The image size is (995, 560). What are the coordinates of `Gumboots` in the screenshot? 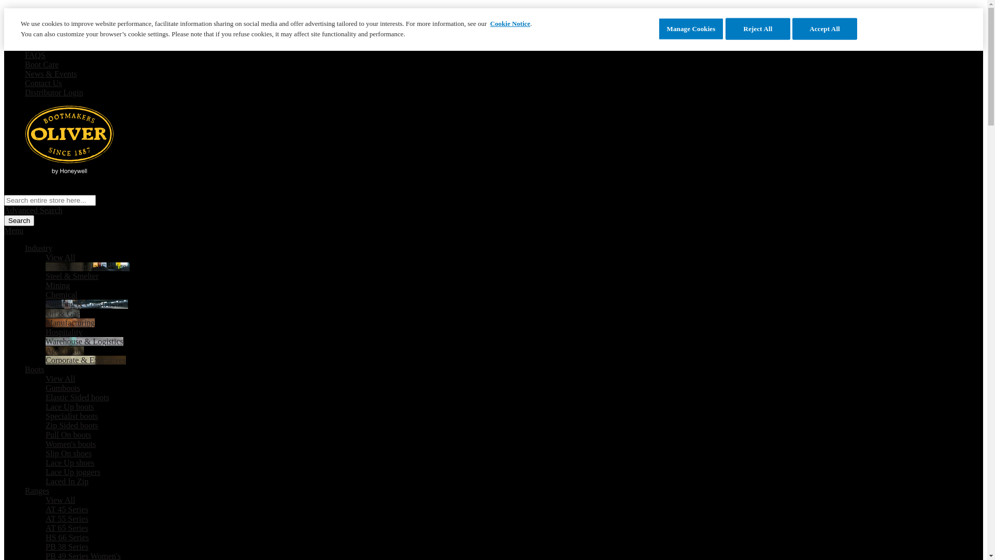 It's located at (63, 388).